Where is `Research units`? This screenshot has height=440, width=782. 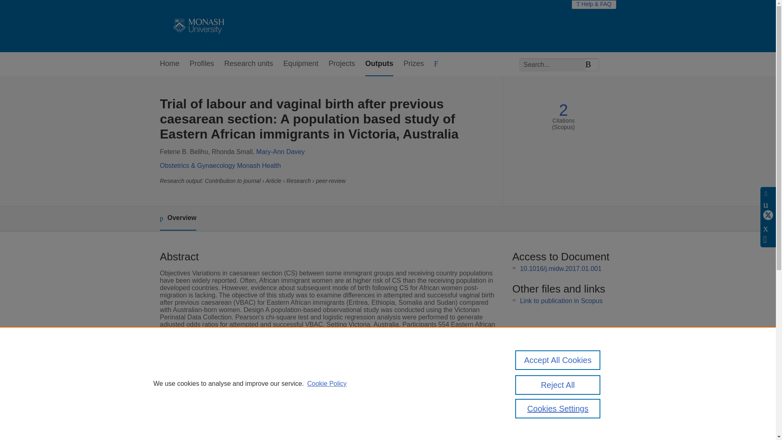 Research units is located at coordinates (248, 64).